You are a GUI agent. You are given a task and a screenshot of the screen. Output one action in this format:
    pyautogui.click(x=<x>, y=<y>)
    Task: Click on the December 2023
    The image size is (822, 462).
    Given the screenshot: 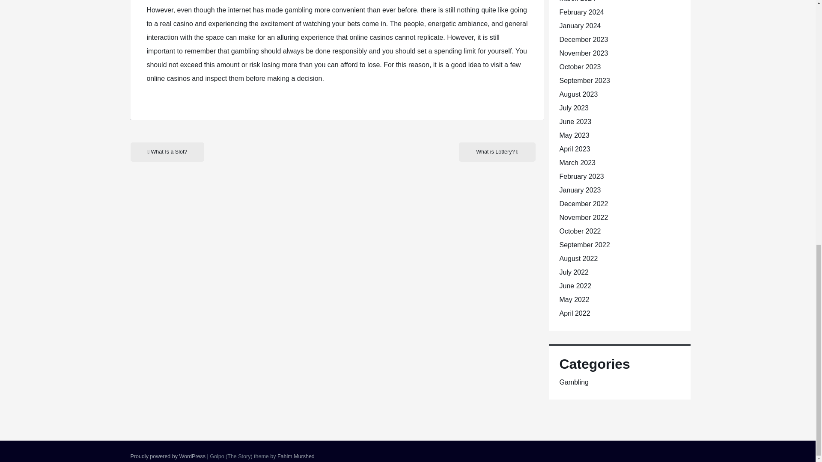 What is the action you would take?
    pyautogui.click(x=583, y=39)
    